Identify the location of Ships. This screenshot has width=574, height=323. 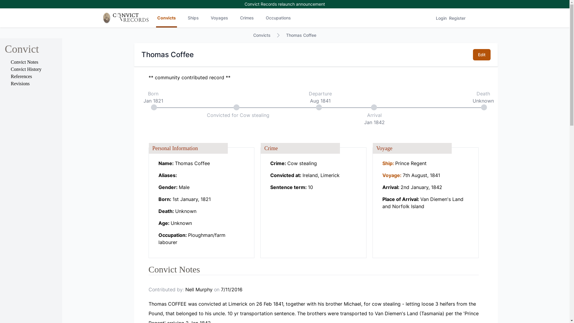
(193, 18).